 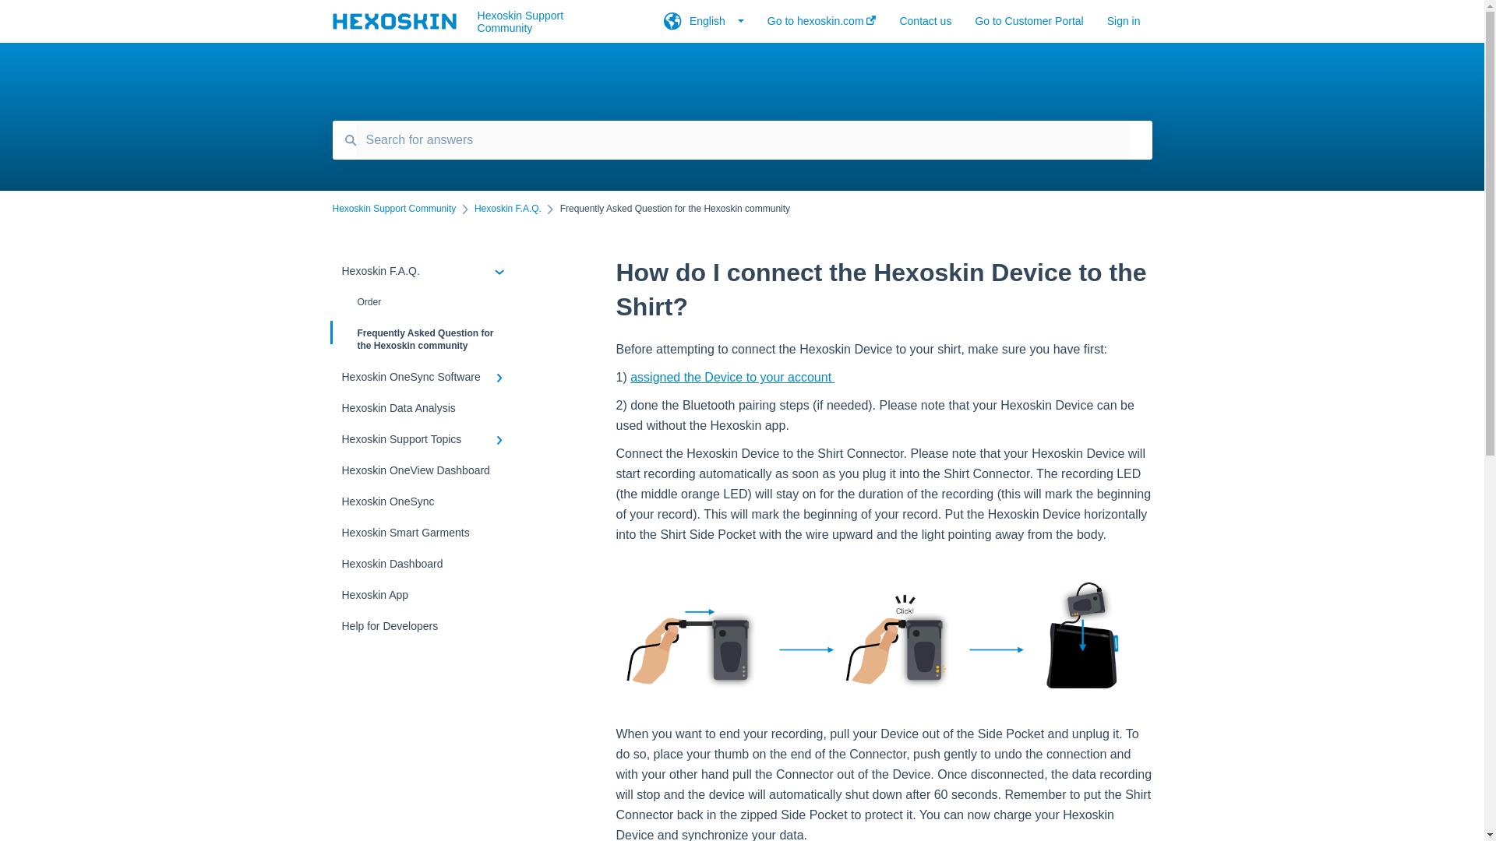 What do you see at coordinates (425, 271) in the screenshot?
I see `Hexoskin F.A.Q.` at bounding box center [425, 271].